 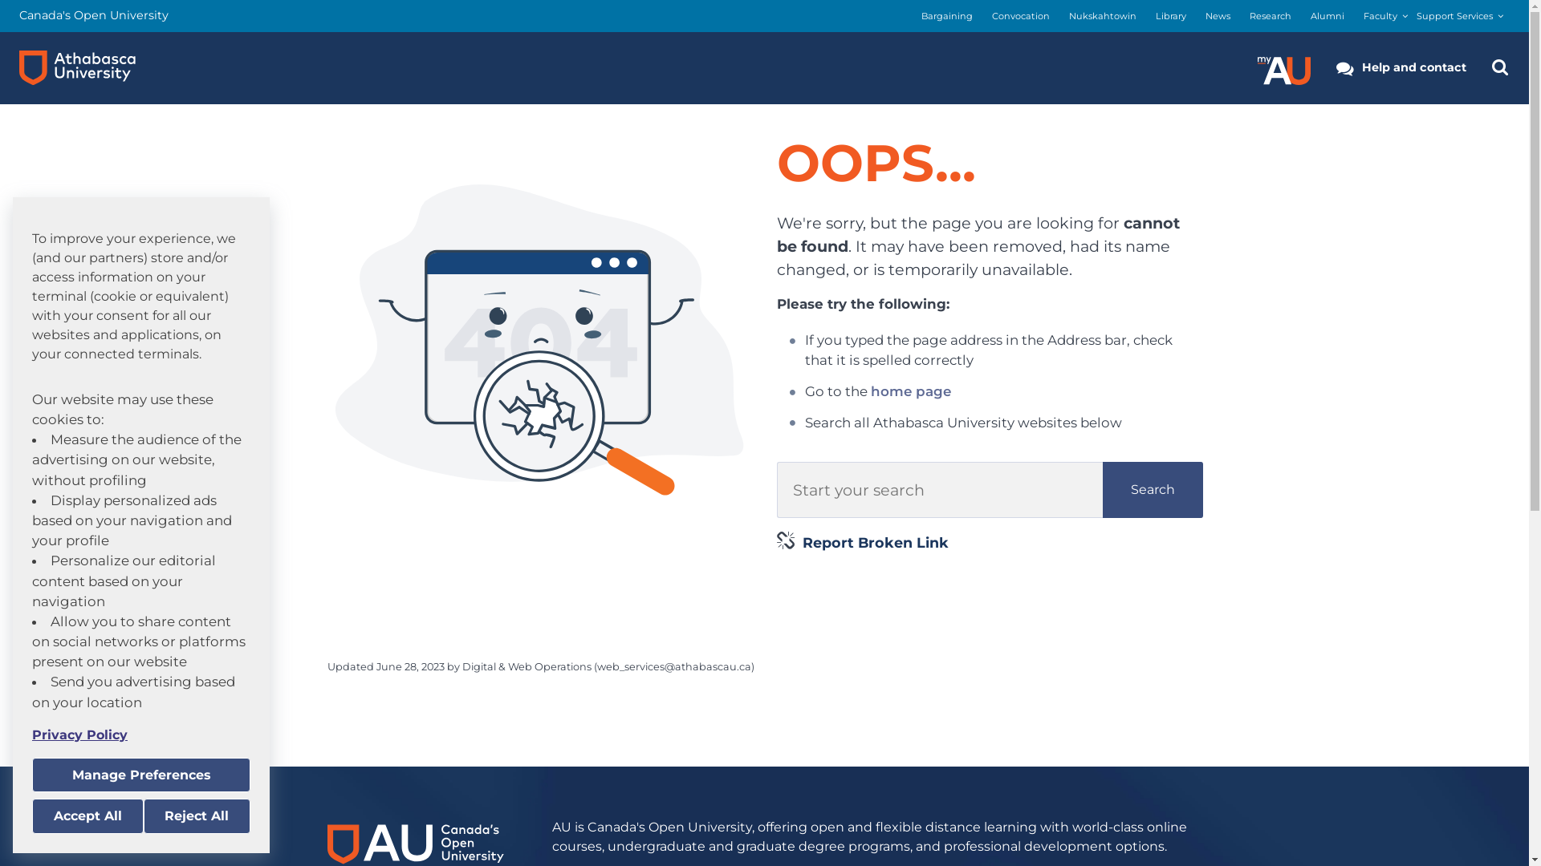 I want to click on News, so click(x=1218, y=16).